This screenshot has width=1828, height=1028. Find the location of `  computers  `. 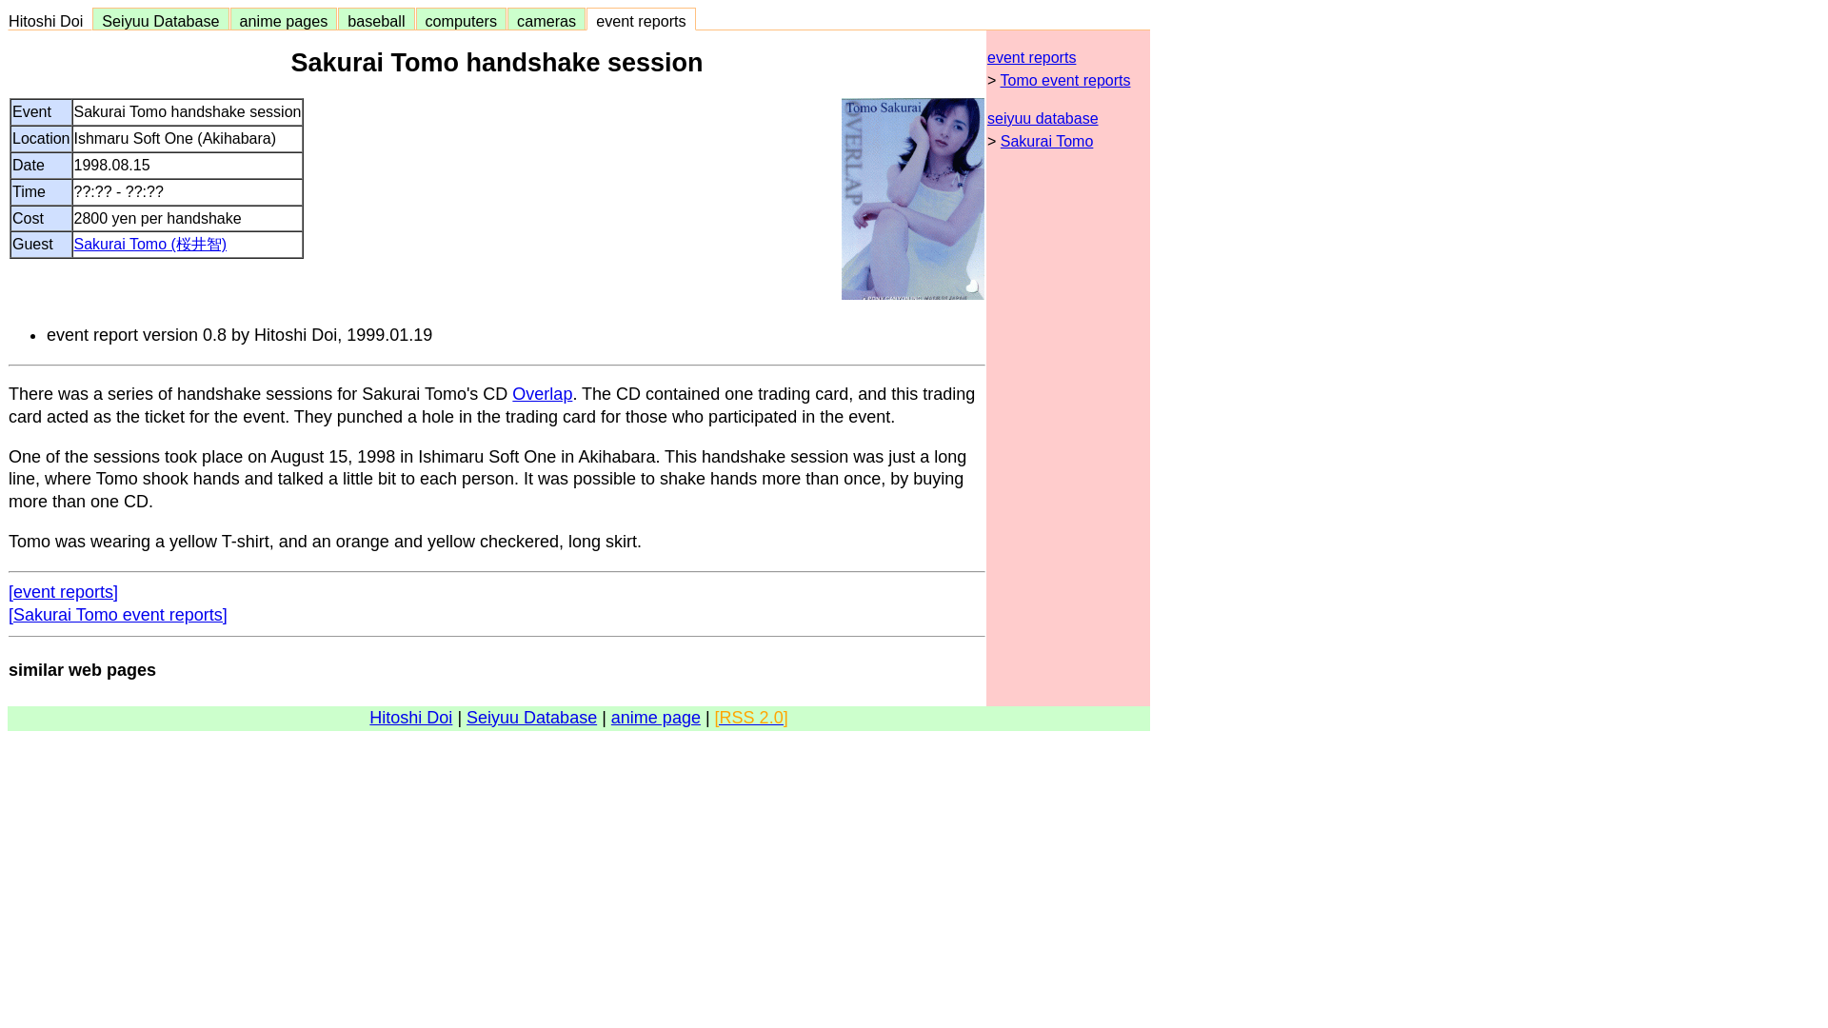

  computers   is located at coordinates (461, 21).